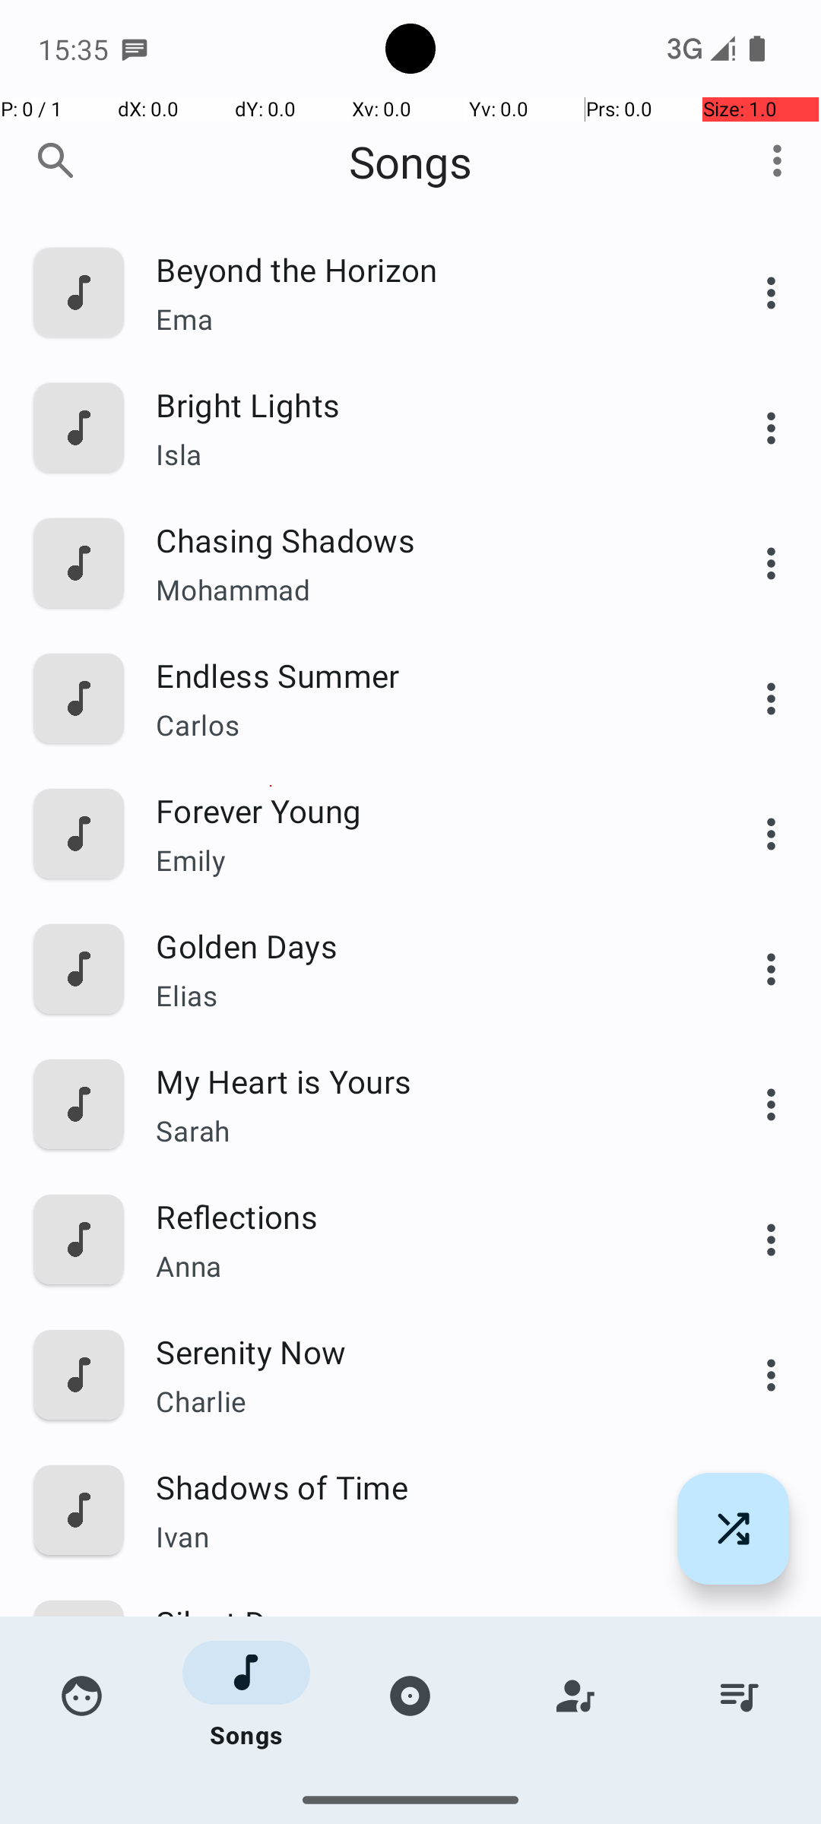 This screenshot has height=1824, width=821. I want to click on Charlie, so click(423, 1401).